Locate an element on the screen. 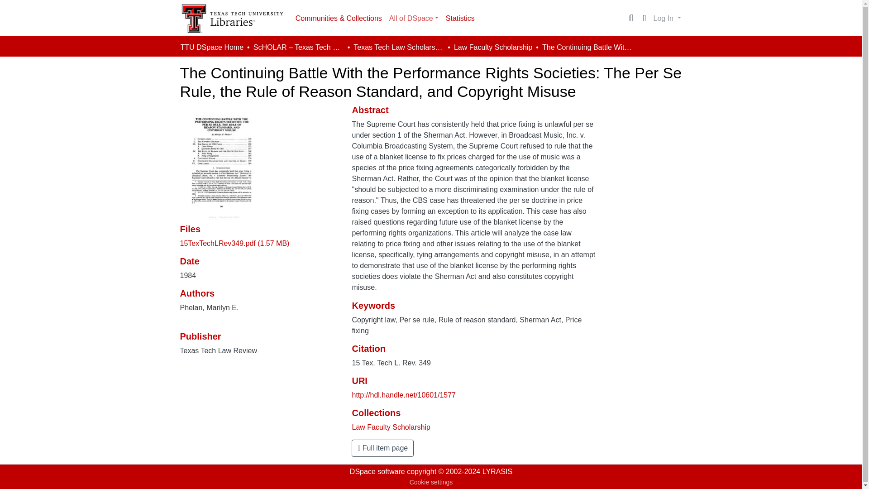 The width and height of the screenshot is (869, 489). Full item page is located at coordinates (382, 448).